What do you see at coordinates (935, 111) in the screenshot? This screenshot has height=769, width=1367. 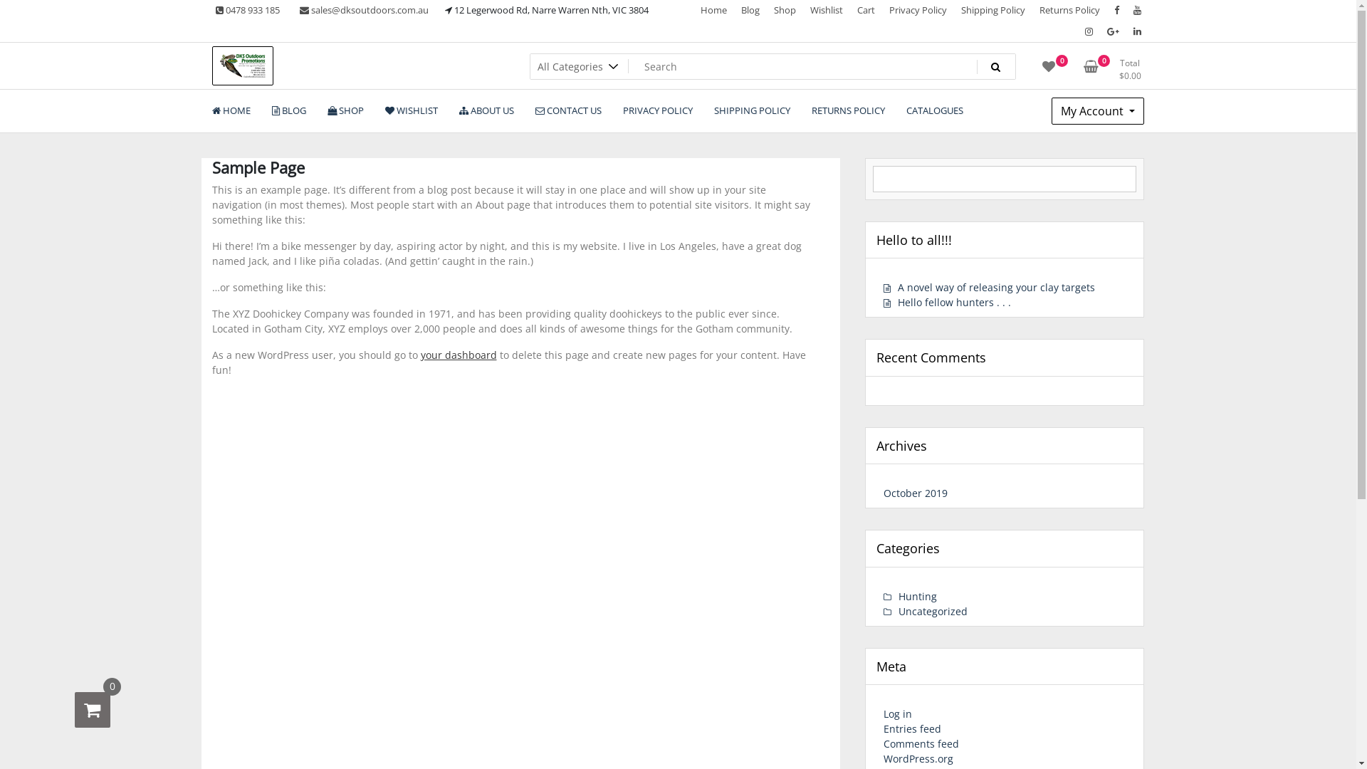 I see `CATALOGUES` at bounding box center [935, 111].